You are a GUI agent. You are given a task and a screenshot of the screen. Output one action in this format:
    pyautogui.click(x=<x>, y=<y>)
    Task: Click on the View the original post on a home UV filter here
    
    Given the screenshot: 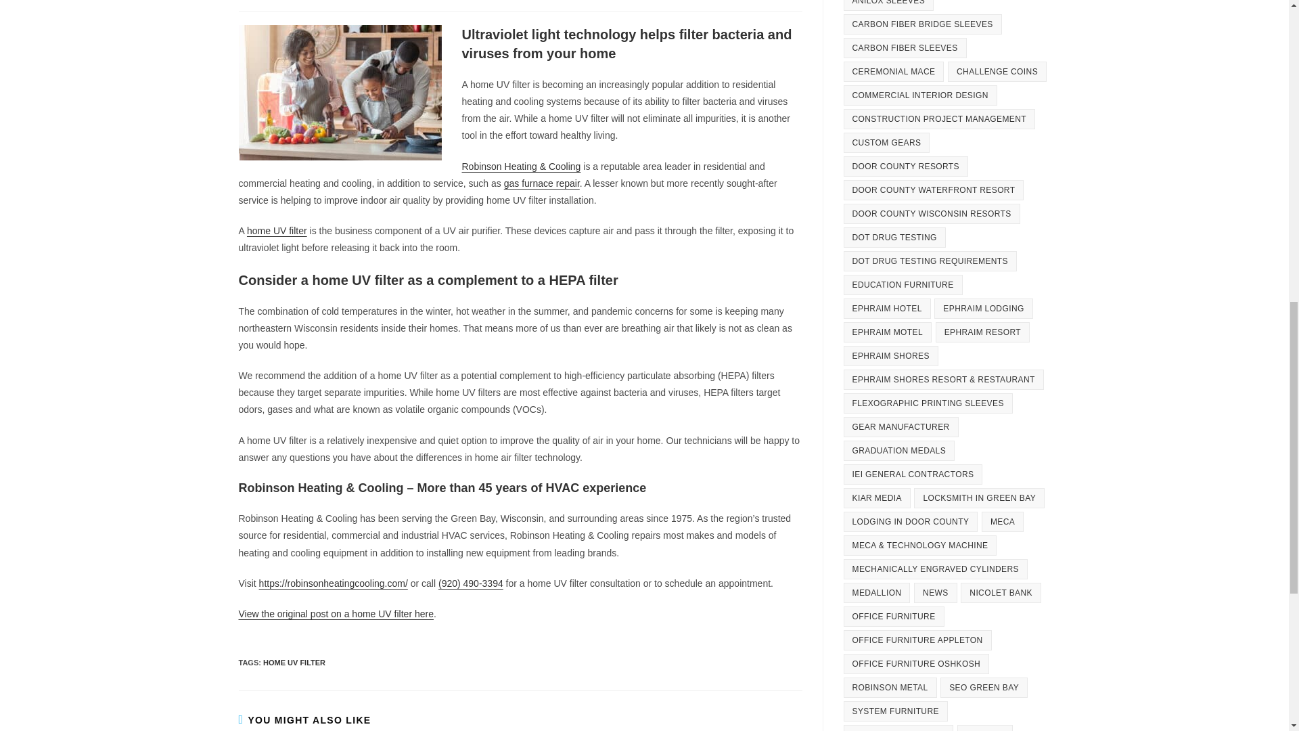 What is the action you would take?
    pyautogui.click(x=335, y=613)
    